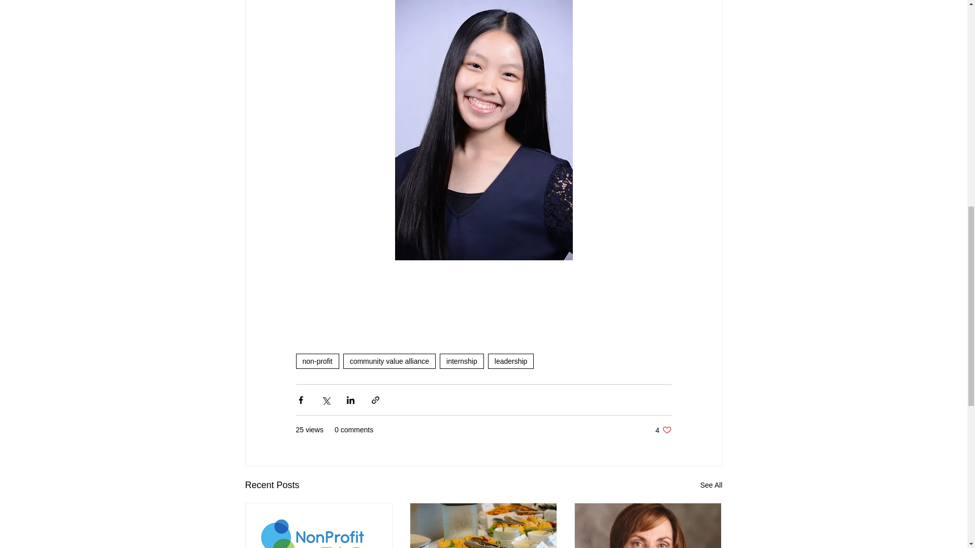 The image size is (975, 548). Describe the element at coordinates (511, 361) in the screenshot. I see `leadership` at that location.